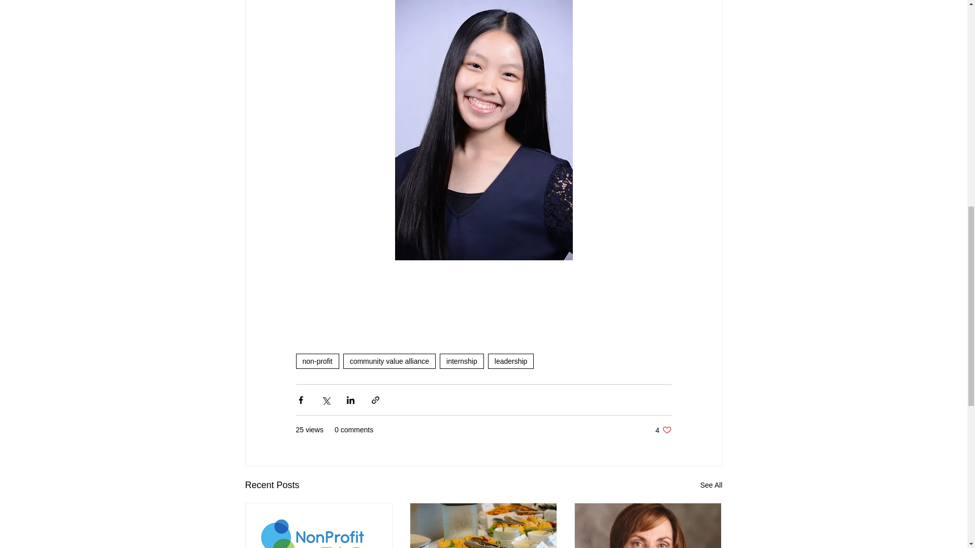 The image size is (975, 548). Describe the element at coordinates (511, 361) in the screenshot. I see `leadership` at that location.